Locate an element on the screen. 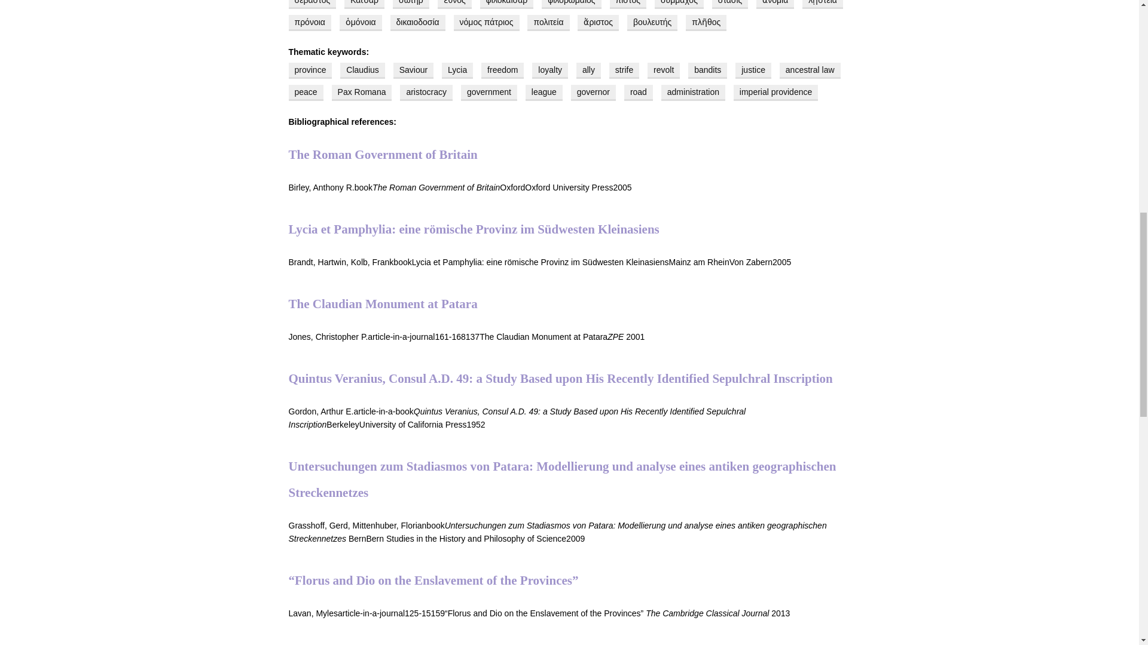 The image size is (1148, 645). loyalty is located at coordinates (550, 70).